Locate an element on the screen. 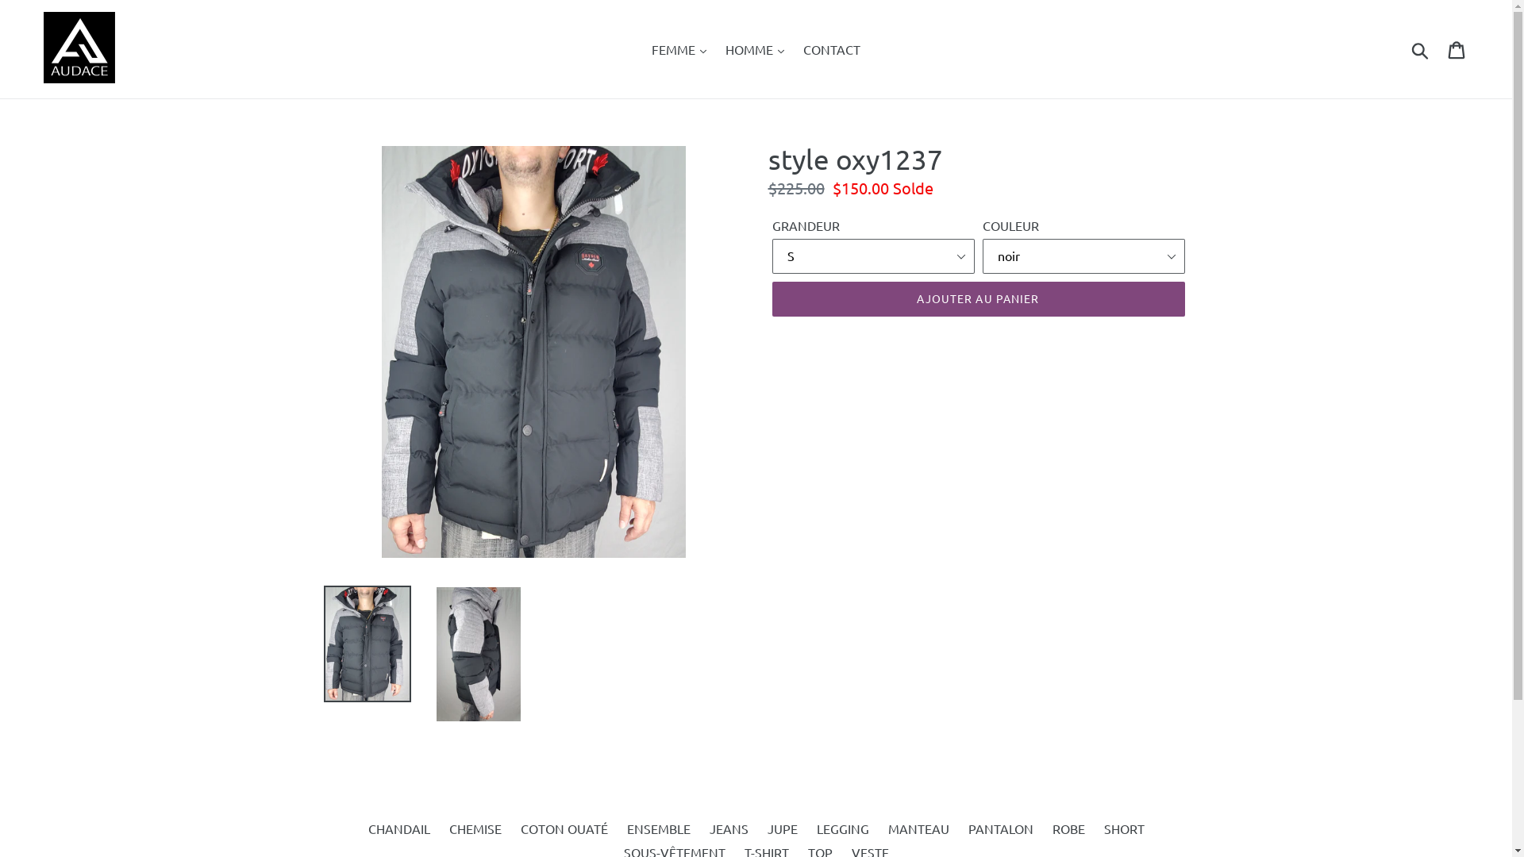 The image size is (1524, 857). PANTALON is located at coordinates (1001, 828).